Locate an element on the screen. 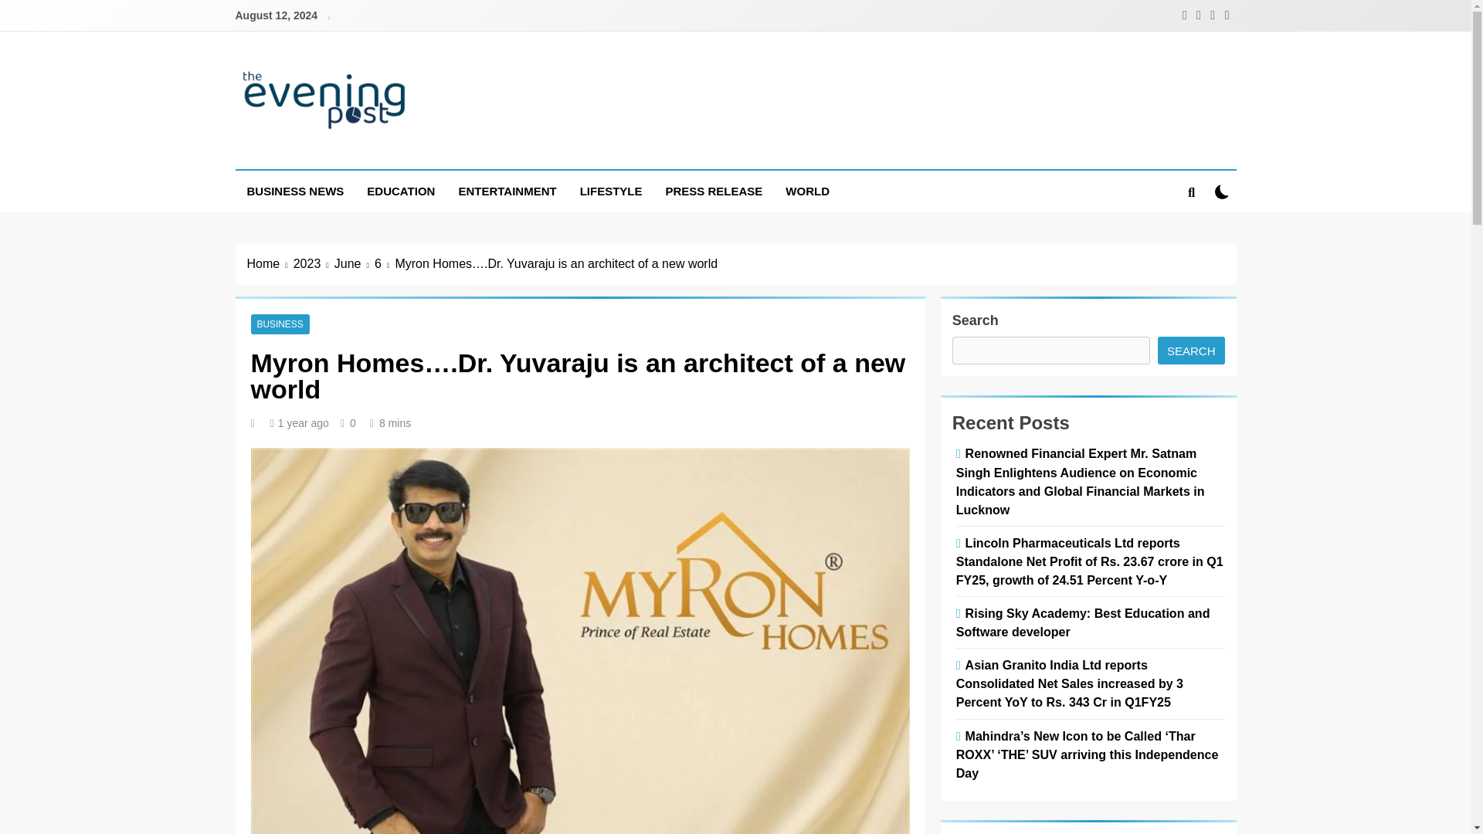 The width and height of the screenshot is (1483, 834). BUSINESS NEWS is located at coordinates (295, 192).